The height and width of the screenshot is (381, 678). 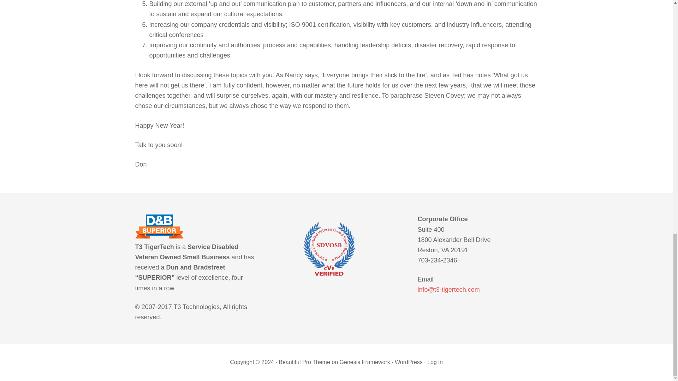 I want to click on Log in, so click(x=435, y=362).